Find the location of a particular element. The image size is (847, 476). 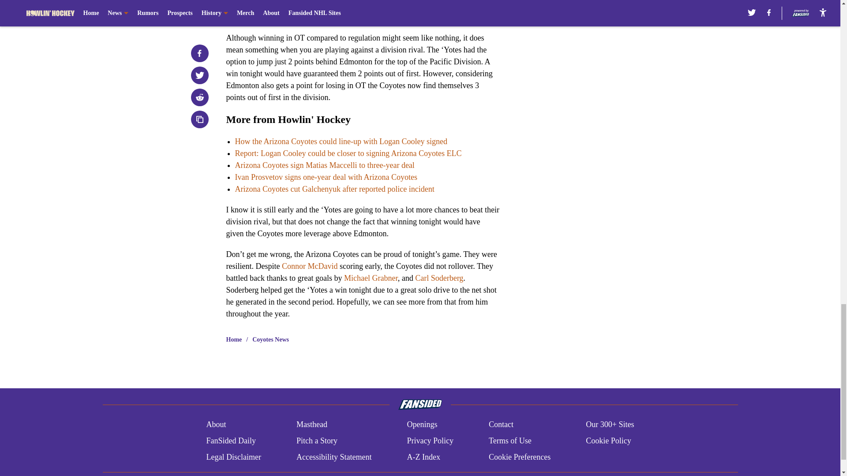

November 5, 2019 is located at coordinates (419, 12).